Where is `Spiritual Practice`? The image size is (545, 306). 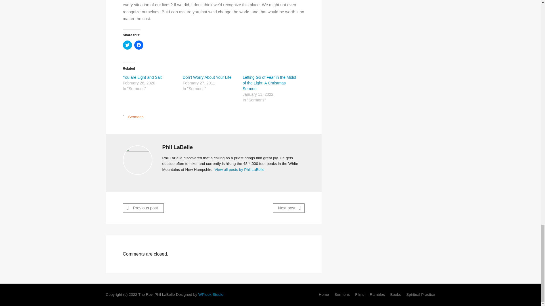
Spiritual Practice is located at coordinates (420, 294).